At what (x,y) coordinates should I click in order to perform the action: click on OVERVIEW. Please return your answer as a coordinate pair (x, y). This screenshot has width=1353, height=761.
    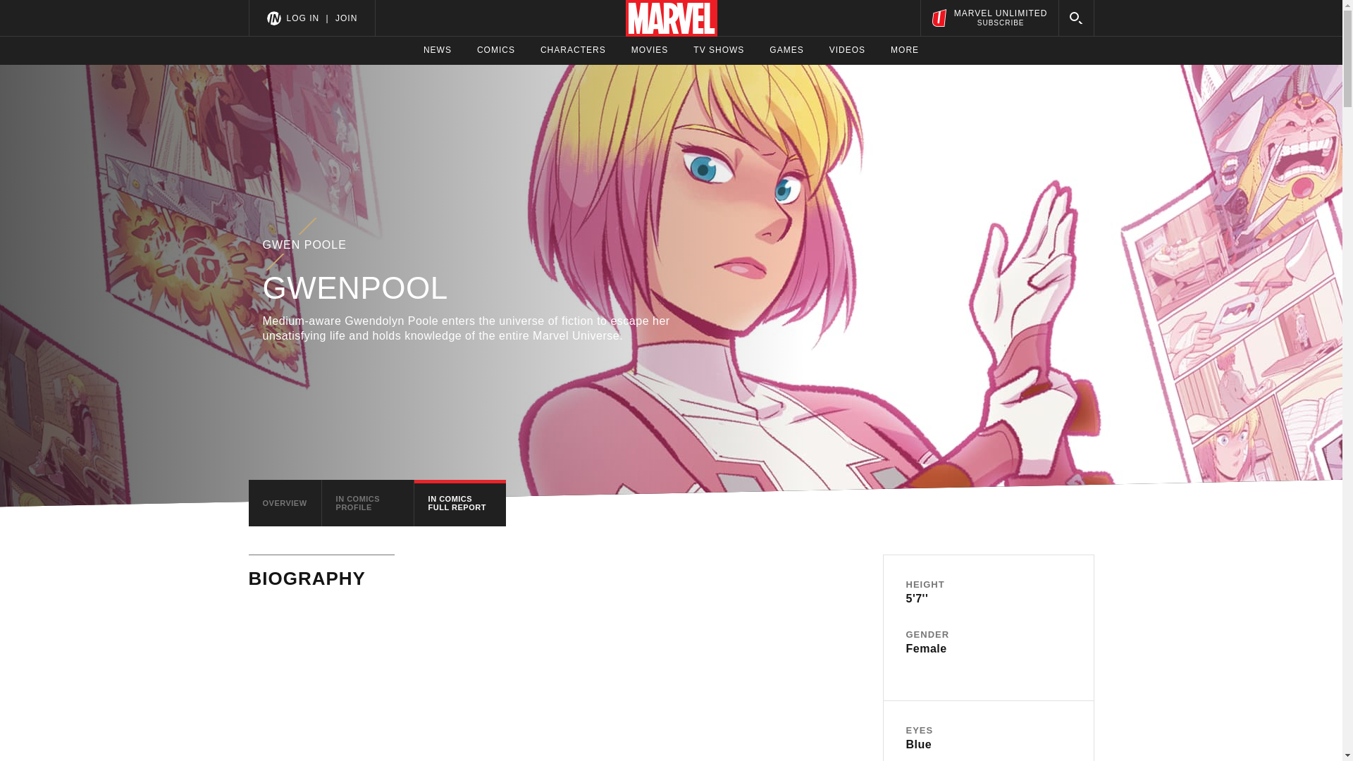
    Looking at the image, I should click on (284, 503).